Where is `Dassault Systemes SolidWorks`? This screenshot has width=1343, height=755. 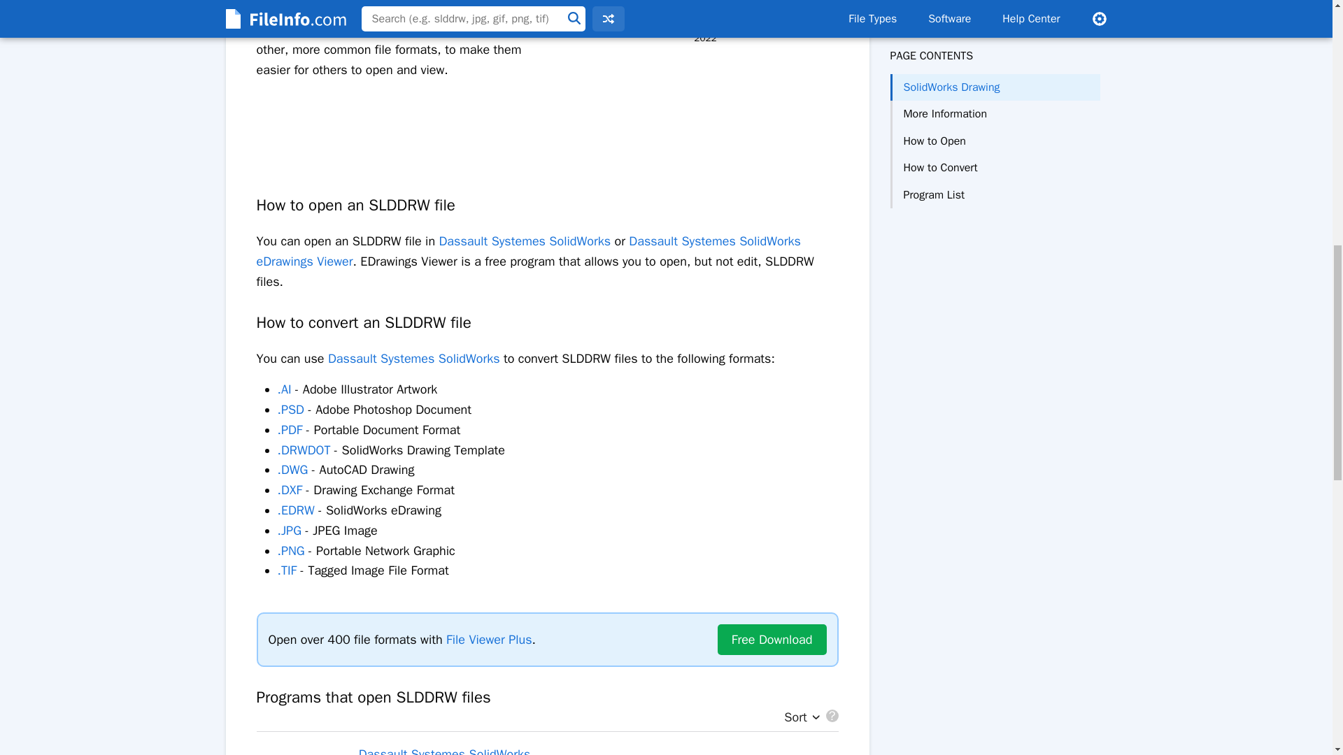 Dassault Systemes SolidWorks is located at coordinates (413, 358).